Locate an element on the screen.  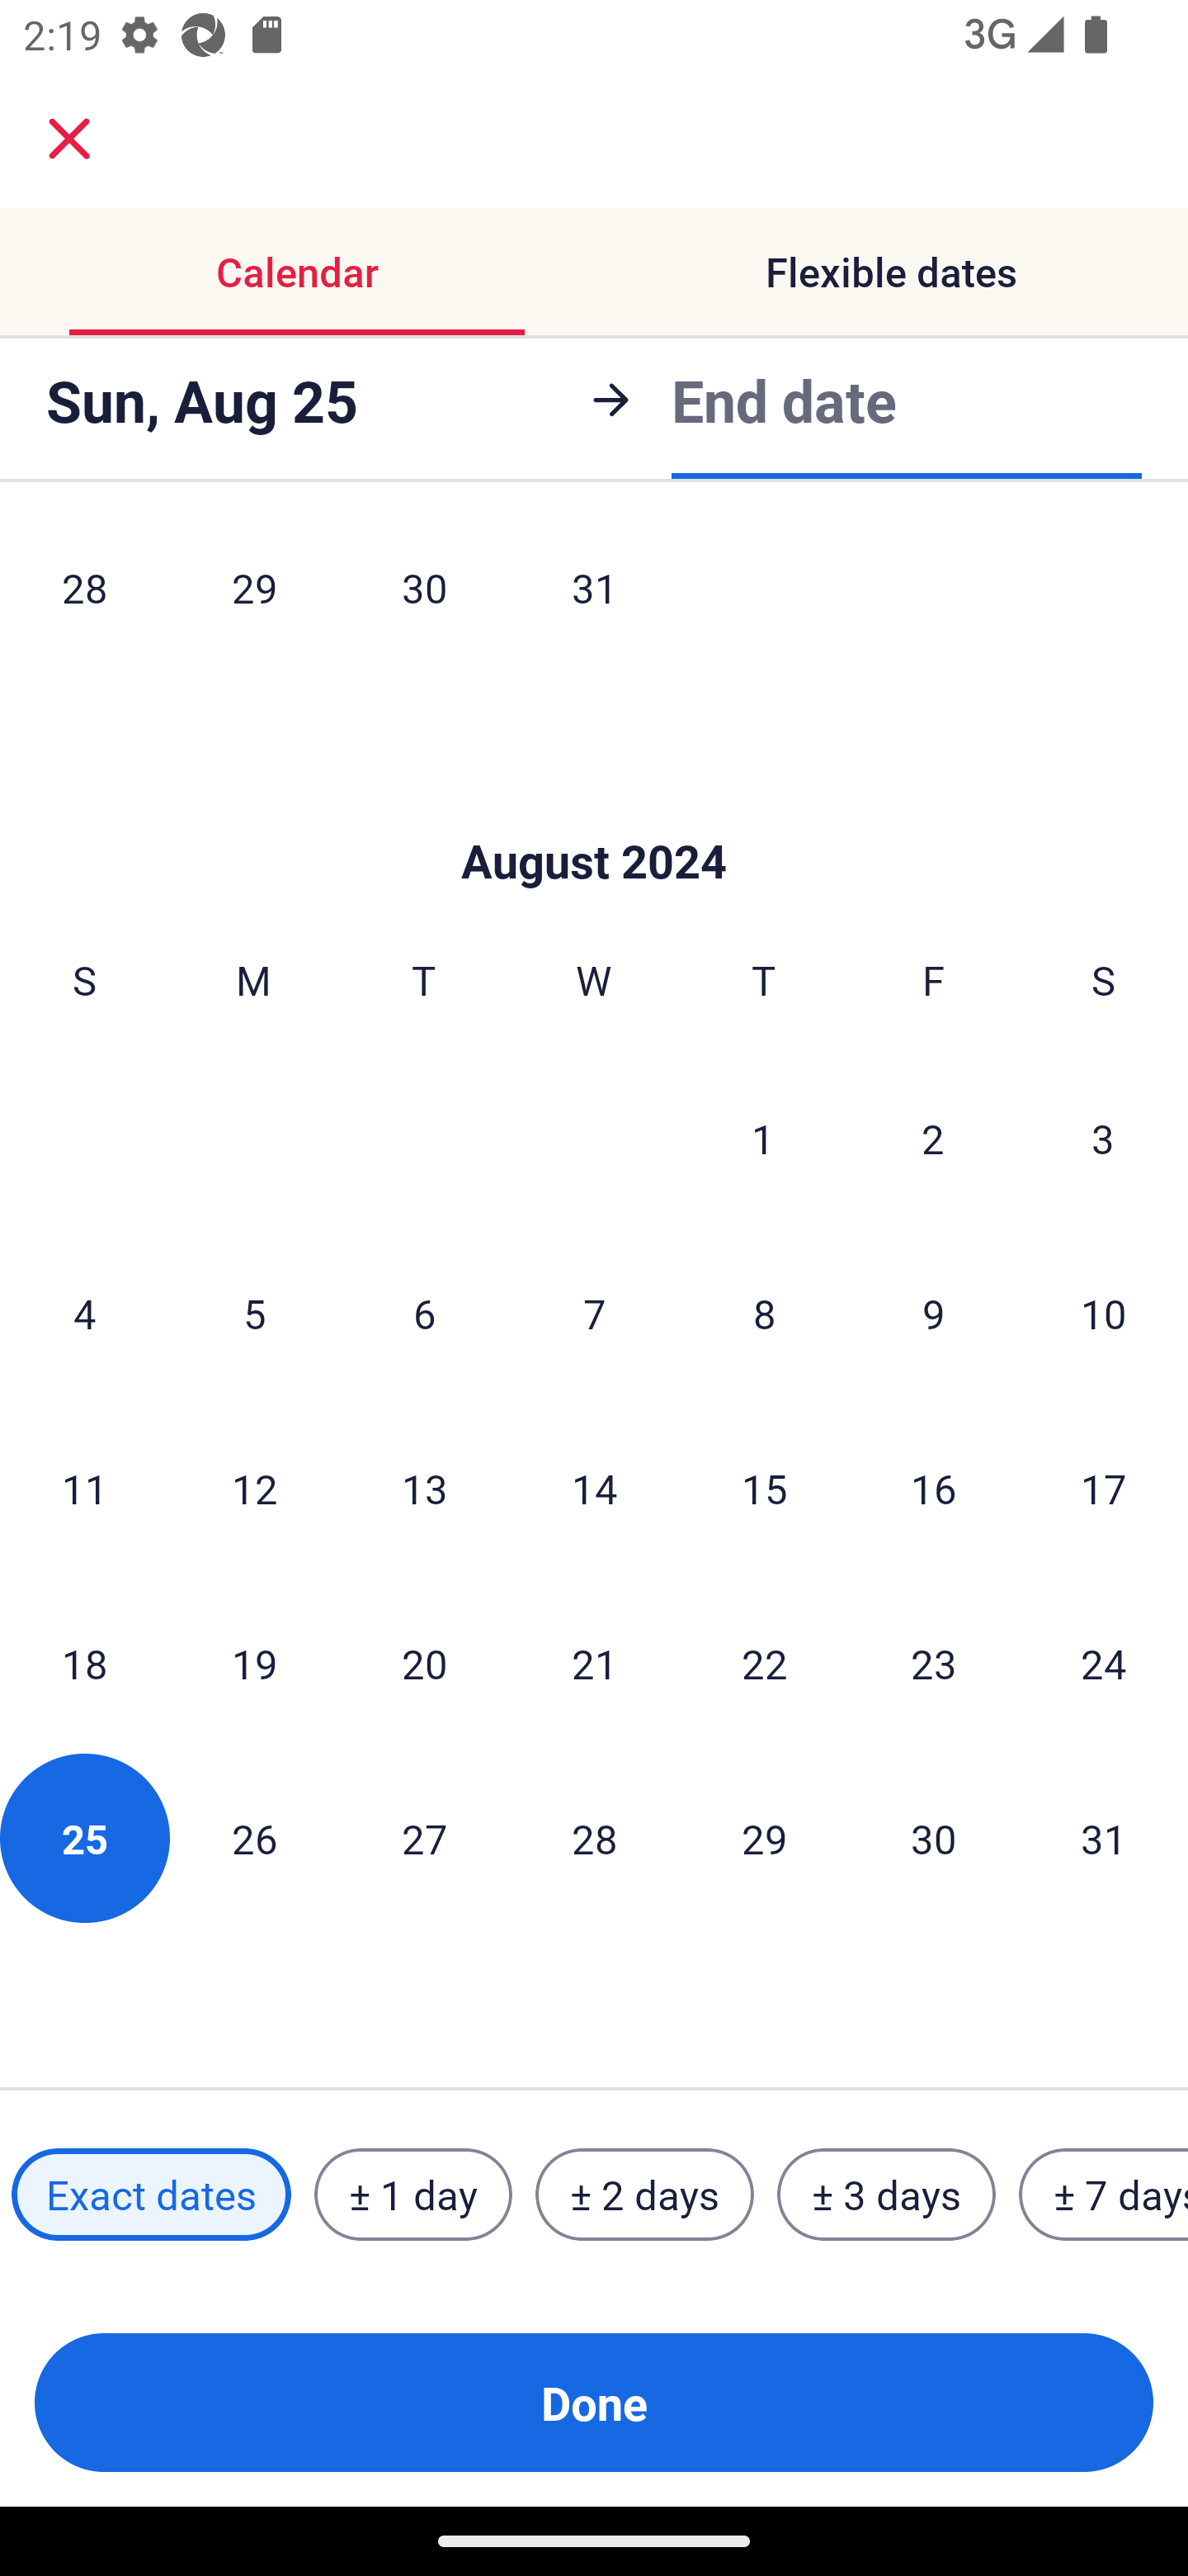
19 Monday, August 19, 2024 is located at coordinates (254, 1664).